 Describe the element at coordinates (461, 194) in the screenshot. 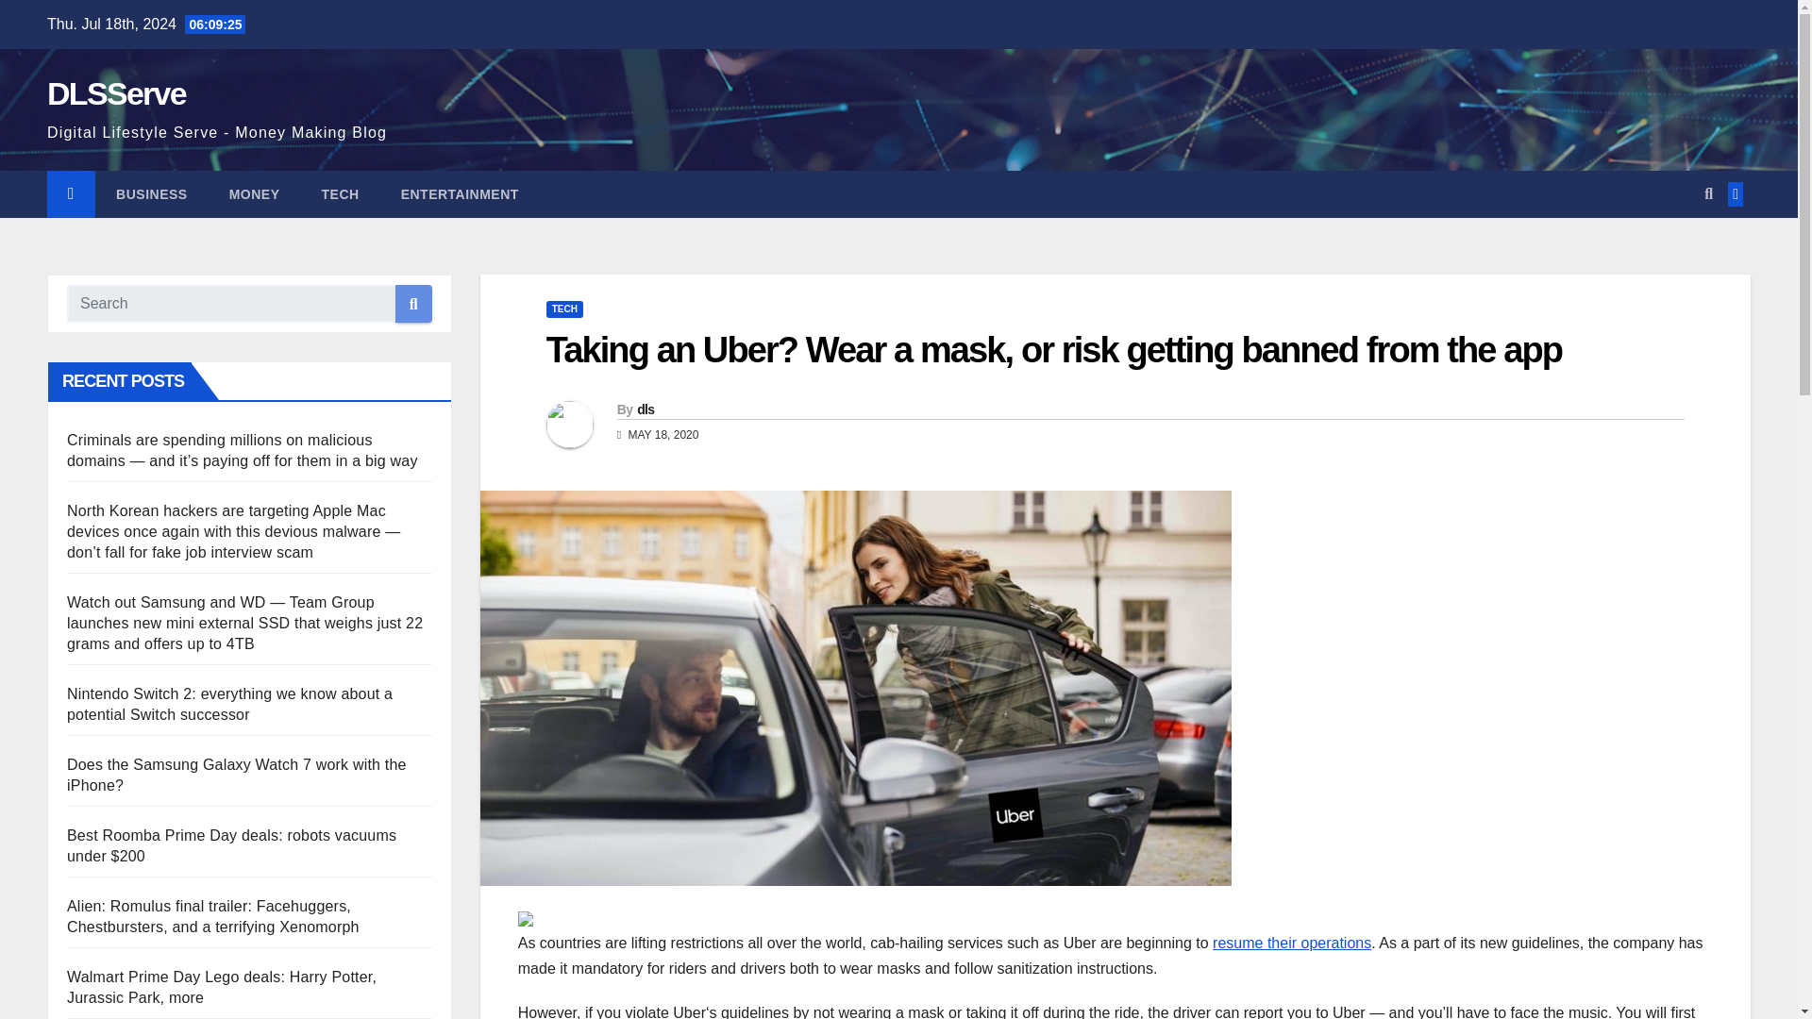

I see `Entertainment` at that location.